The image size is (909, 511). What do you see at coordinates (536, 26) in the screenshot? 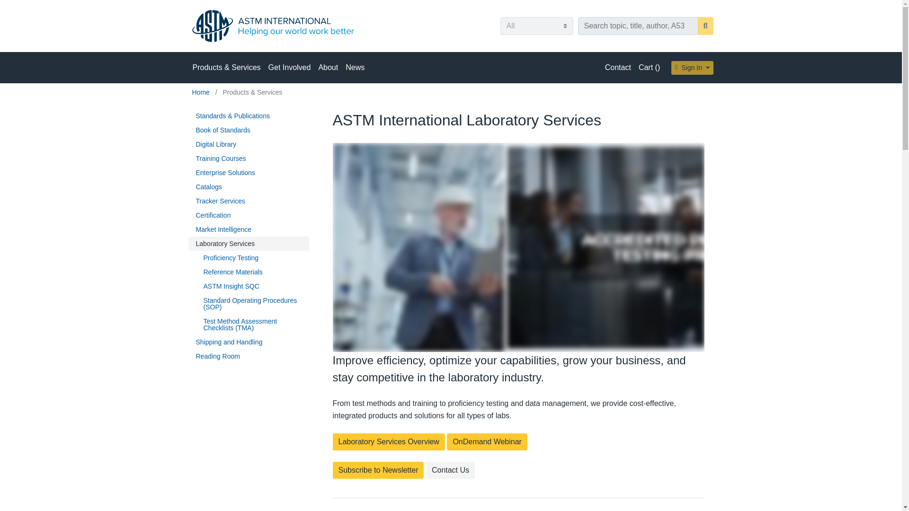
I see `All` at bounding box center [536, 26].